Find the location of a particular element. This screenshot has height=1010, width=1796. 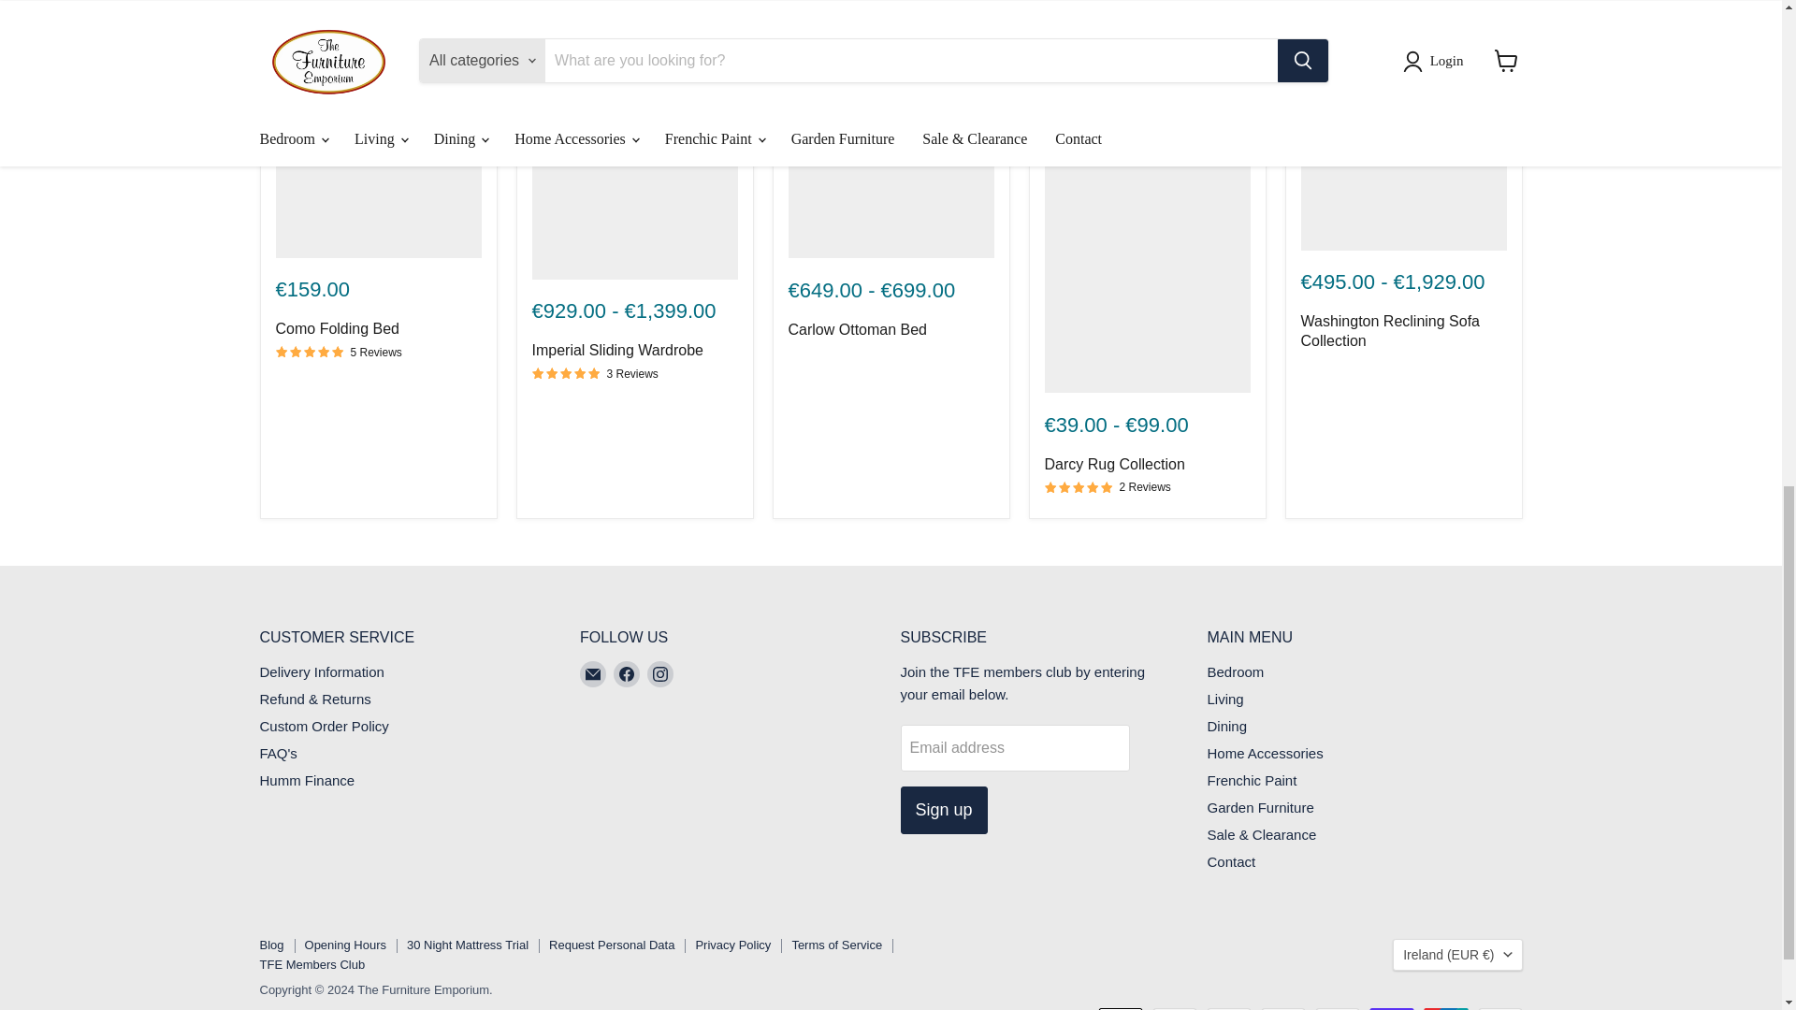

Facebook is located at coordinates (627, 674).